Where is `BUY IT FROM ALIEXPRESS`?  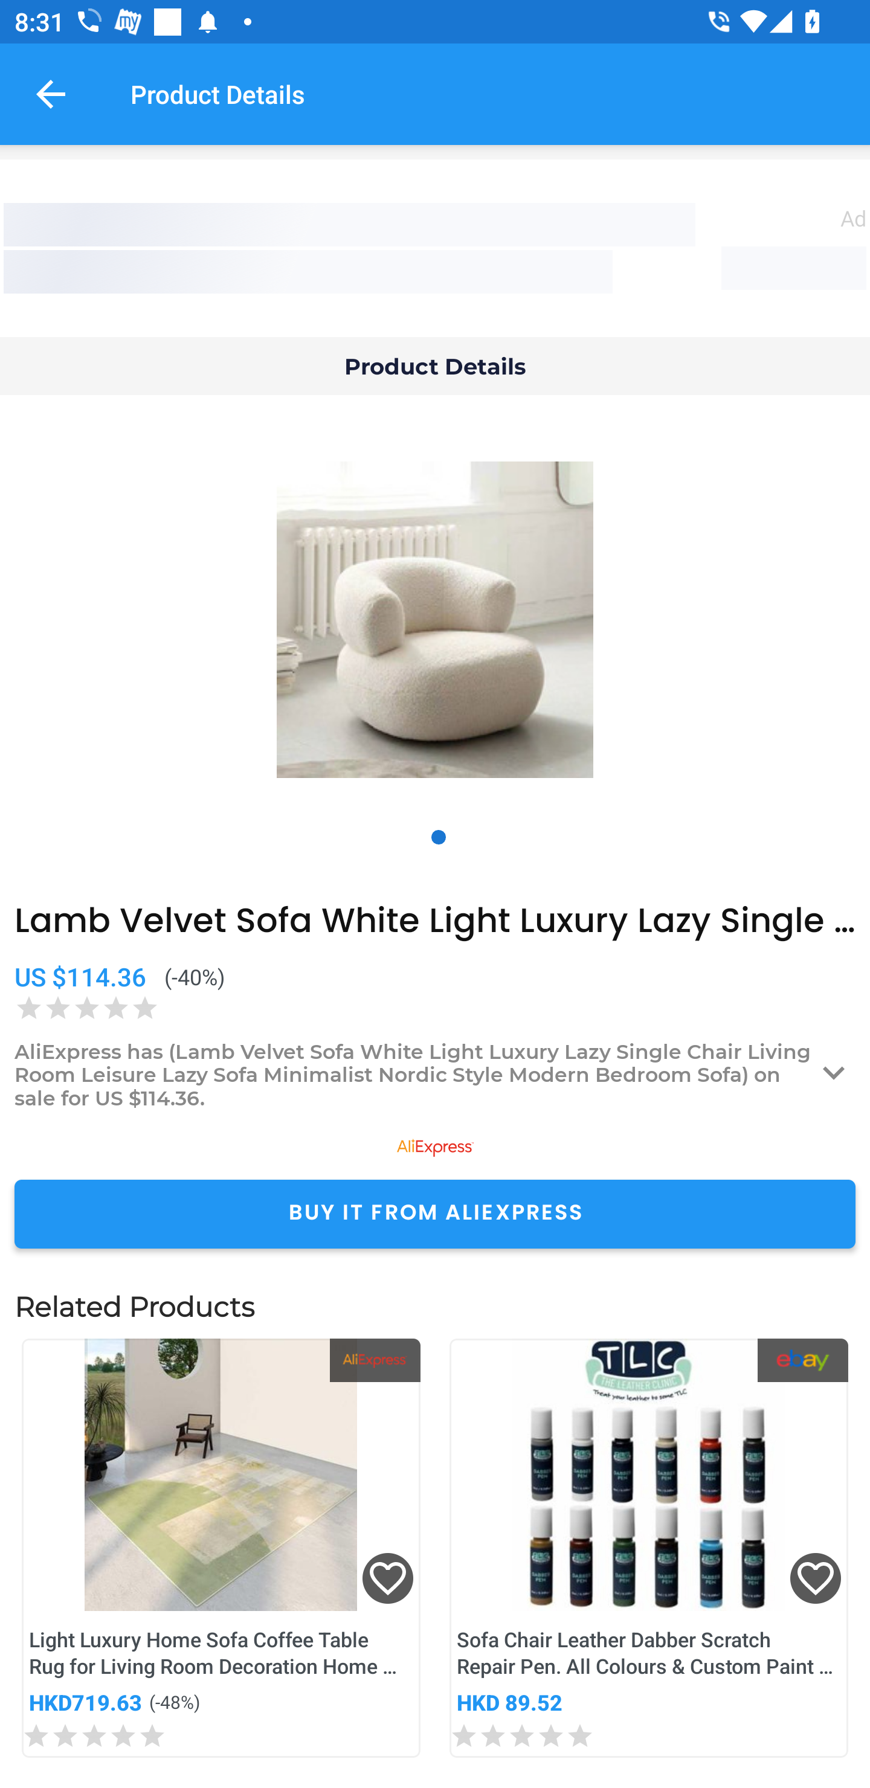
BUY IT FROM ALIEXPRESS is located at coordinates (435, 1214).